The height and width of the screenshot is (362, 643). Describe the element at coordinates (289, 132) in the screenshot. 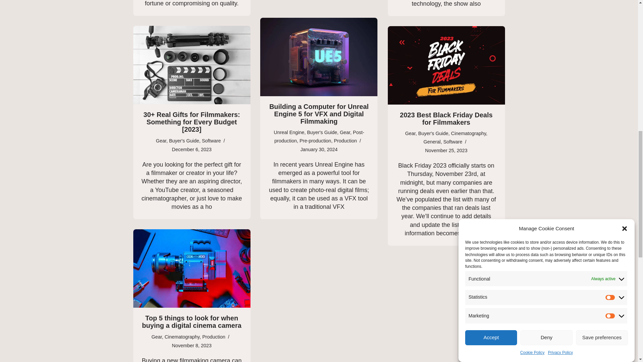

I see `Unreal Engine` at that location.